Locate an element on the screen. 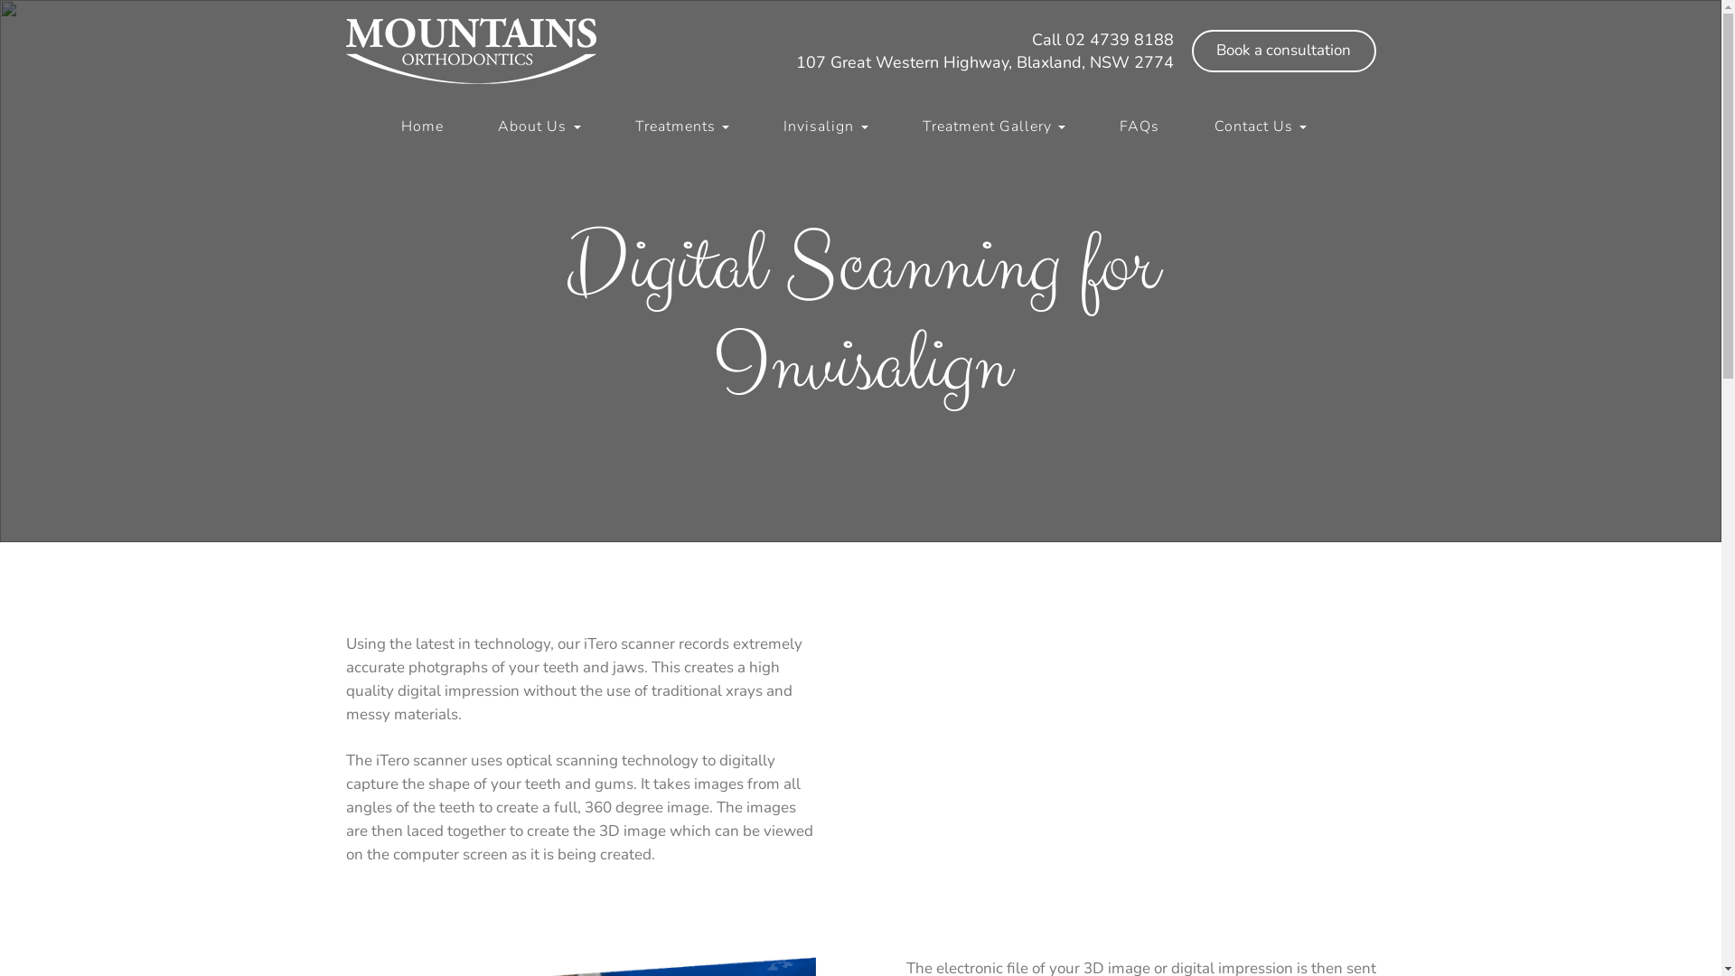 The width and height of the screenshot is (1735, 976). 02 4739 8188 is located at coordinates (1119, 40).